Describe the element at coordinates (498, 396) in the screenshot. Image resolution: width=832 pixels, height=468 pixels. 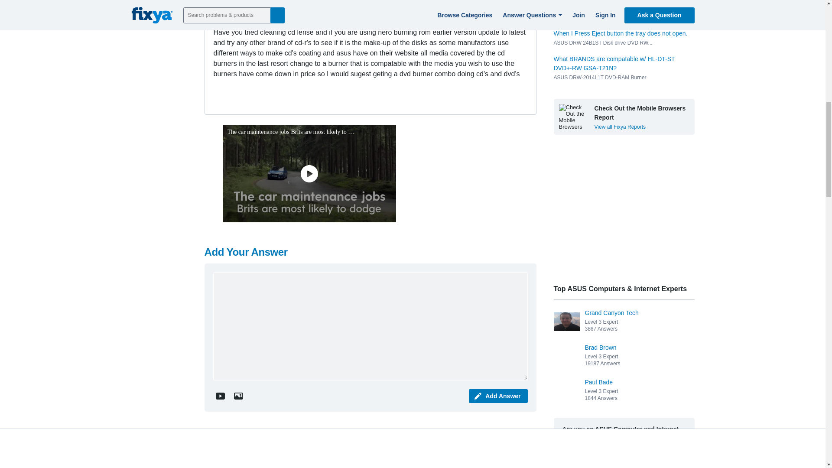
I see `Add Answer` at that location.